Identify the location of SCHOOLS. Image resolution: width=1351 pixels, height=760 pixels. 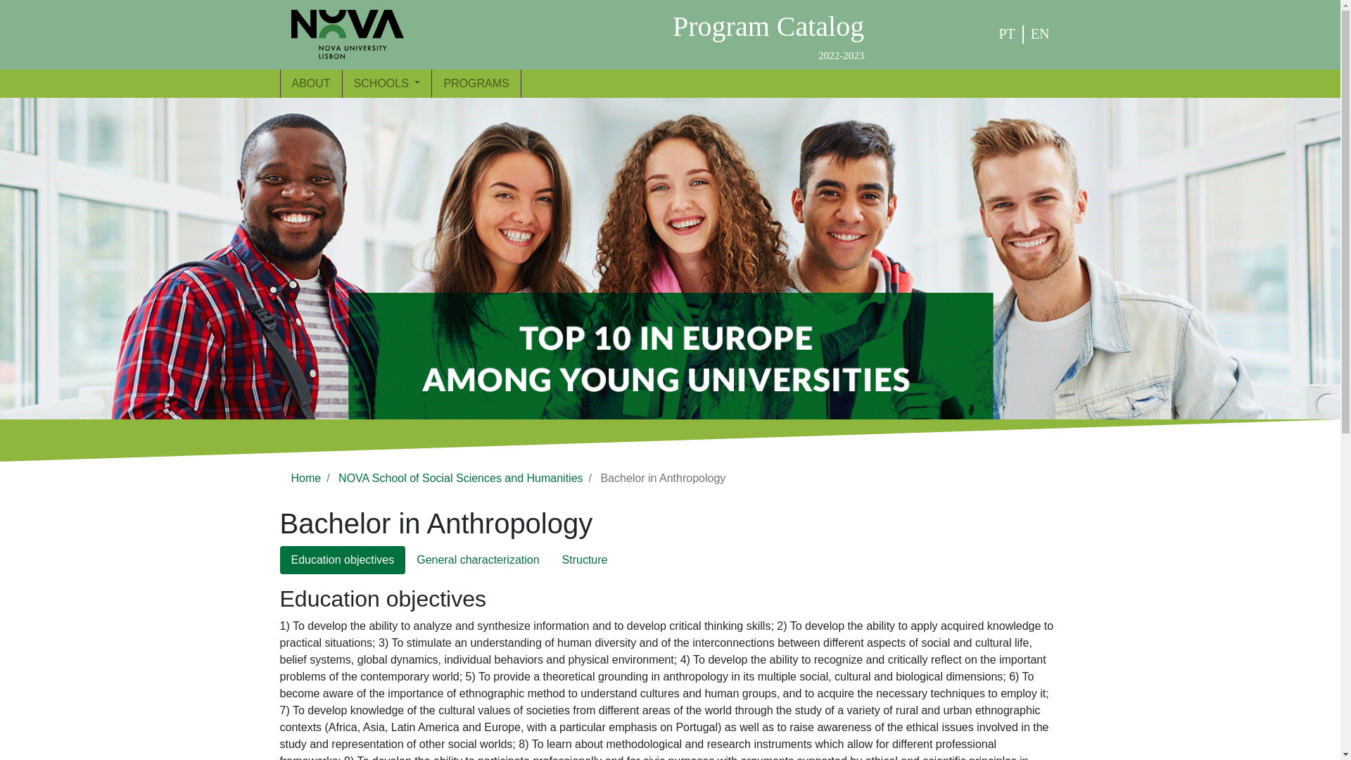
(387, 83).